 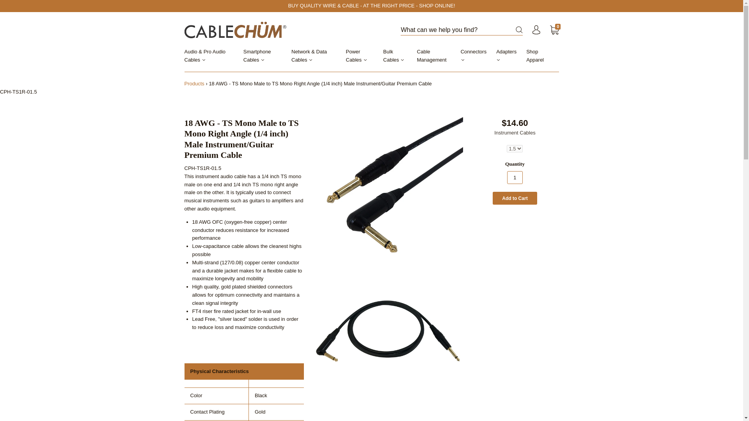 What do you see at coordinates (203, 63) in the screenshot?
I see `Audio Extenders` at bounding box center [203, 63].